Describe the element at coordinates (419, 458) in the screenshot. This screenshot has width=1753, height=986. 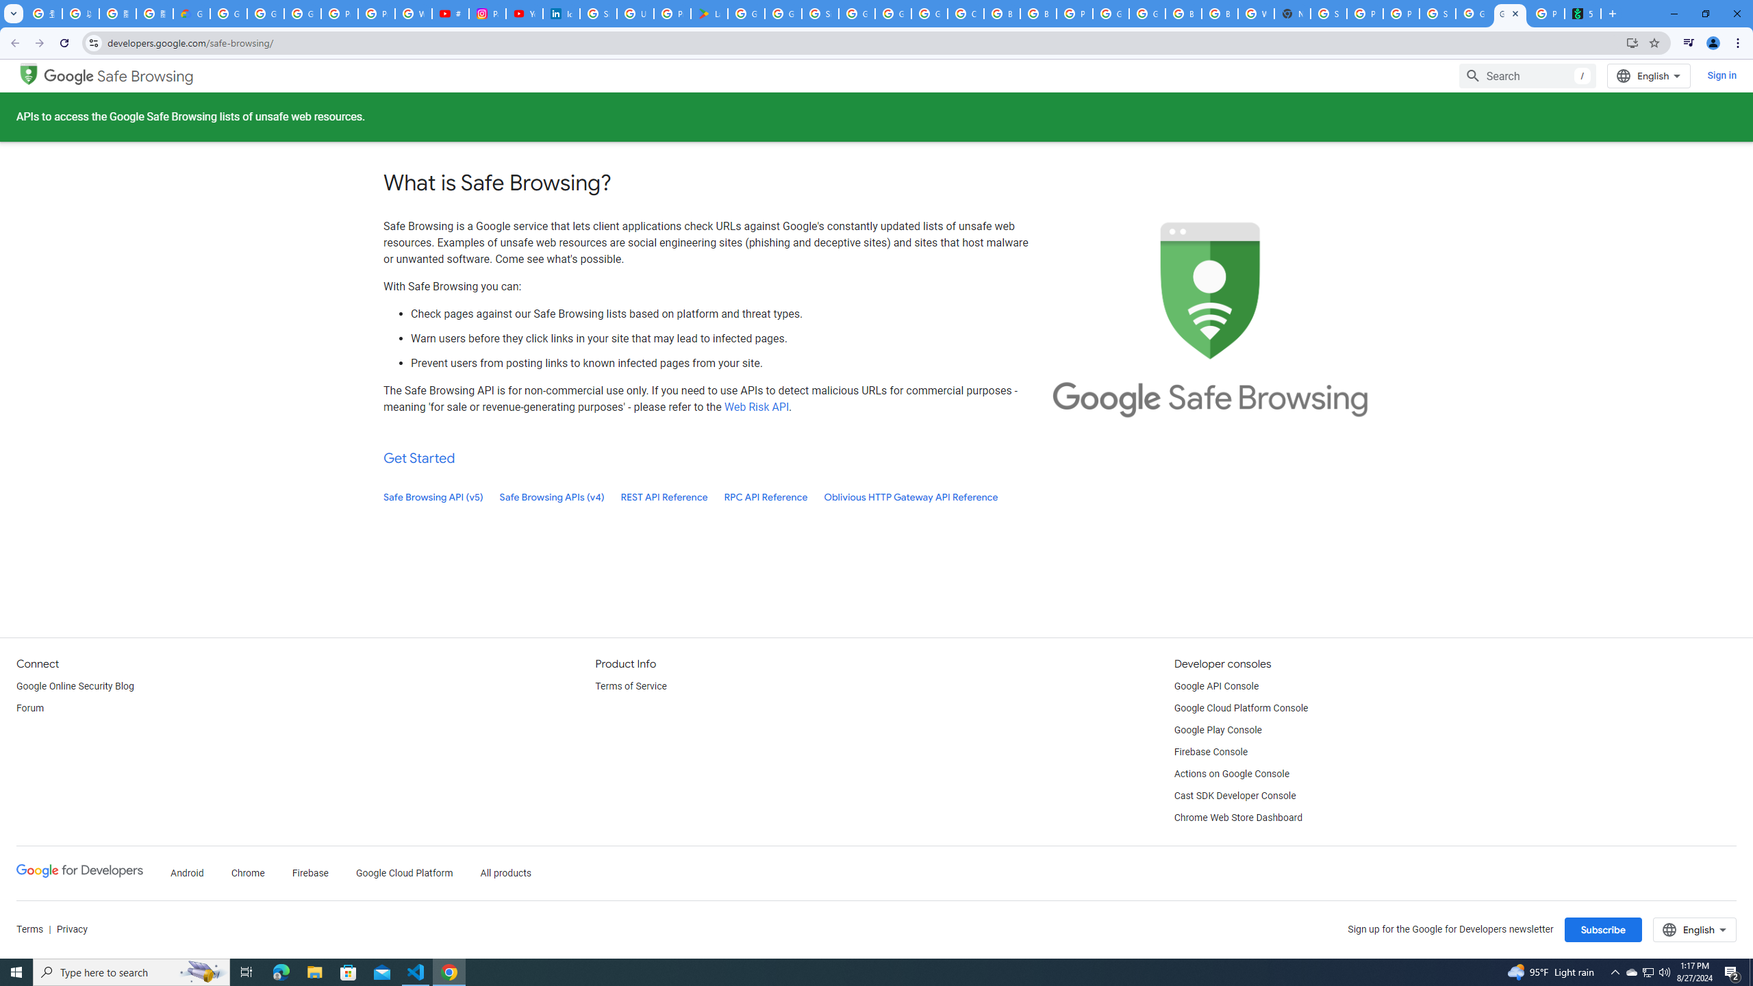
I see `Get Started` at that location.